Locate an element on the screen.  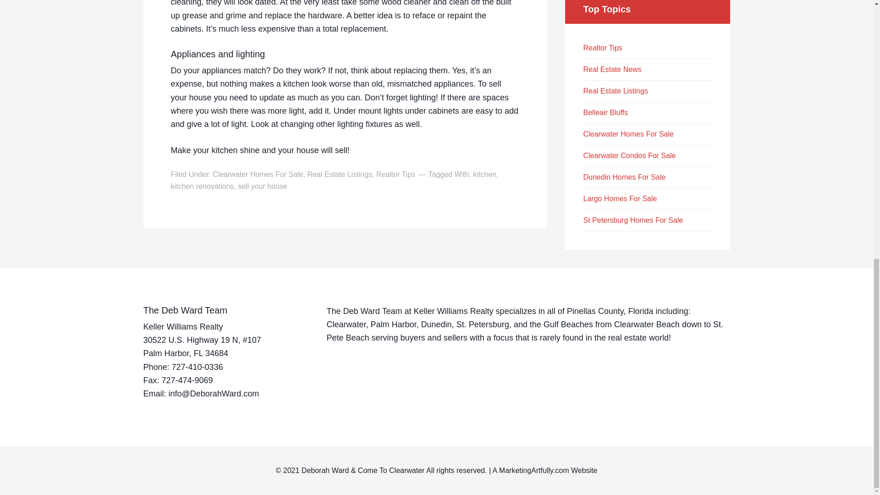
Belleair Bluffs is located at coordinates (605, 112).